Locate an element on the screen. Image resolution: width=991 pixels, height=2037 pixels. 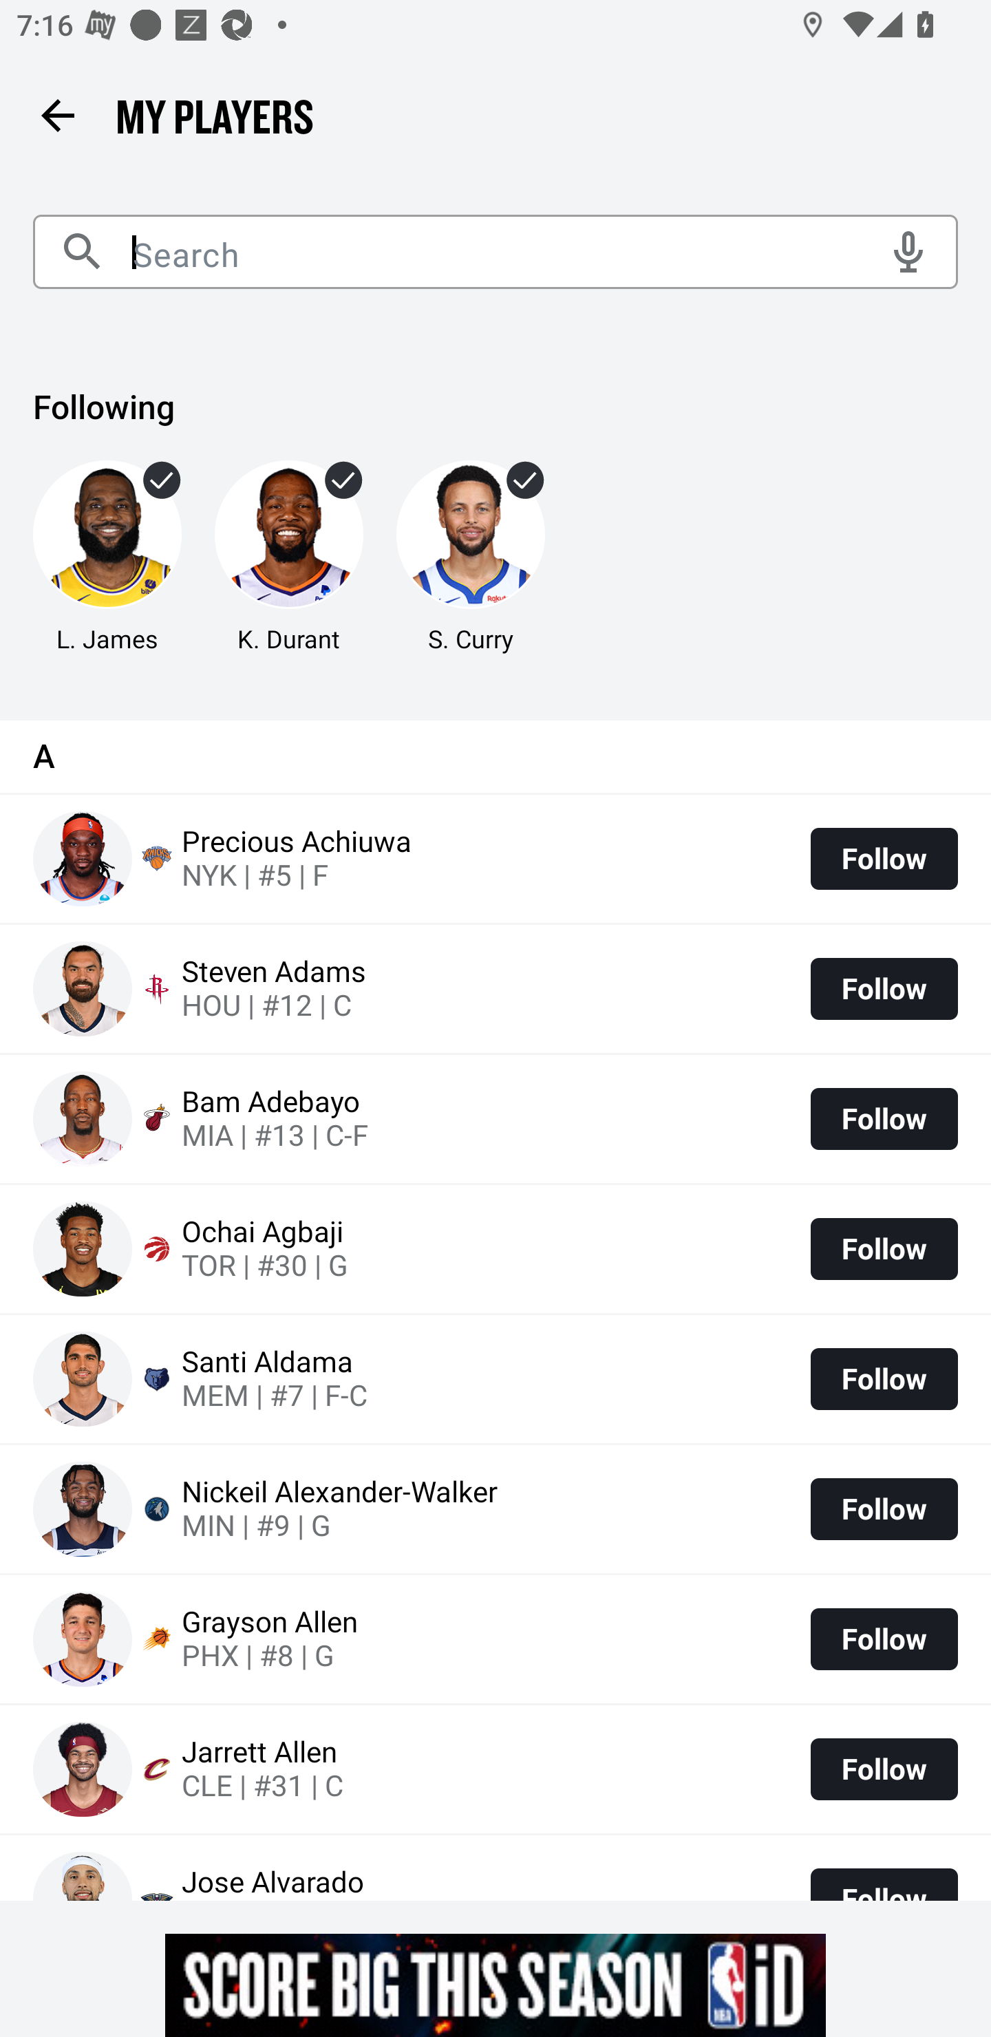
Follow is located at coordinates (884, 1509).